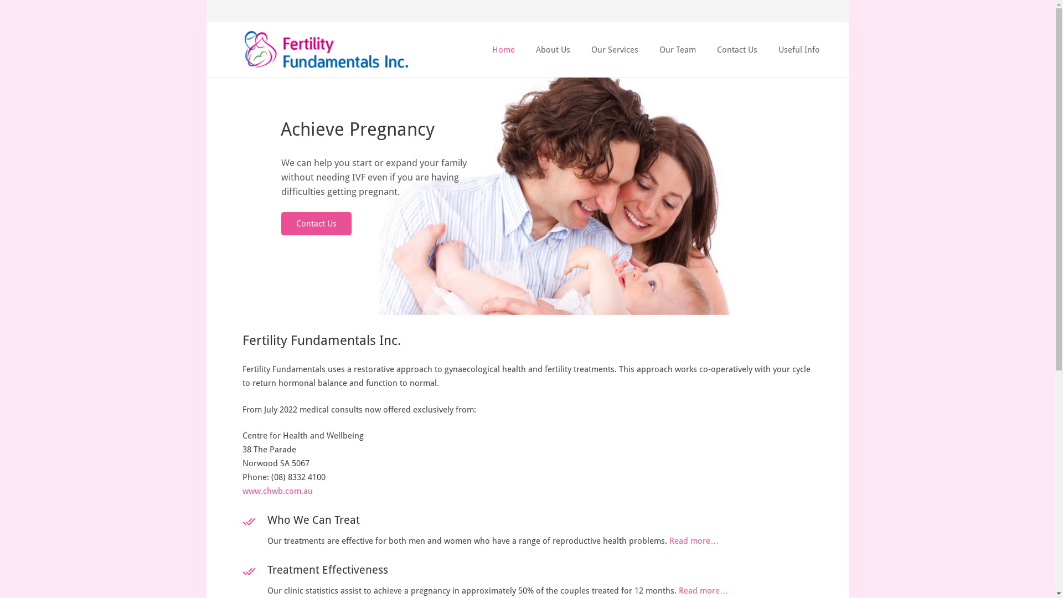 This screenshot has height=598, width=1063. I want to click on Useful Info, so click(799, 50).